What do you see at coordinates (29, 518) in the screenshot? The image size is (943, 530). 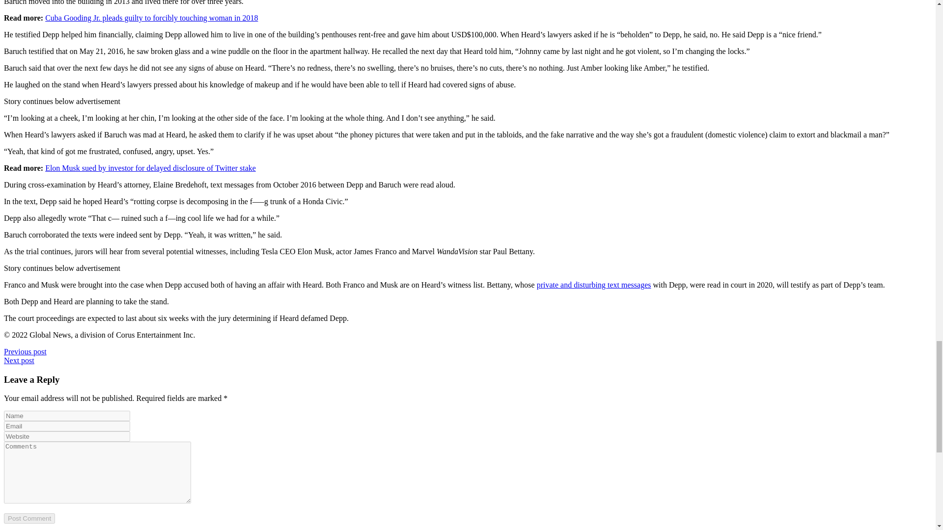 I see `Post Comment` at bounding box center [29, 518].